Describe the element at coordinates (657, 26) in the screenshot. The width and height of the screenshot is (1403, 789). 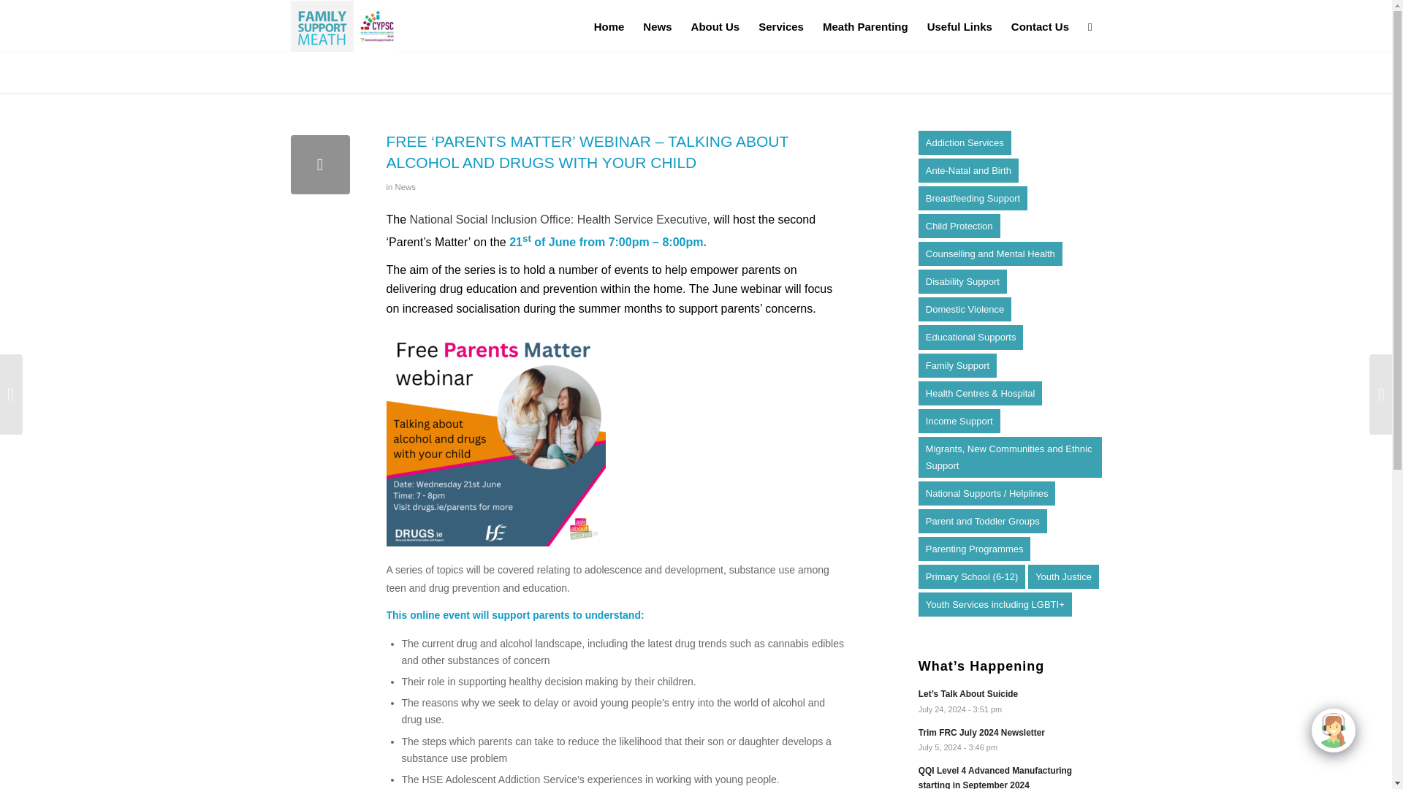
I see `News` at that location.